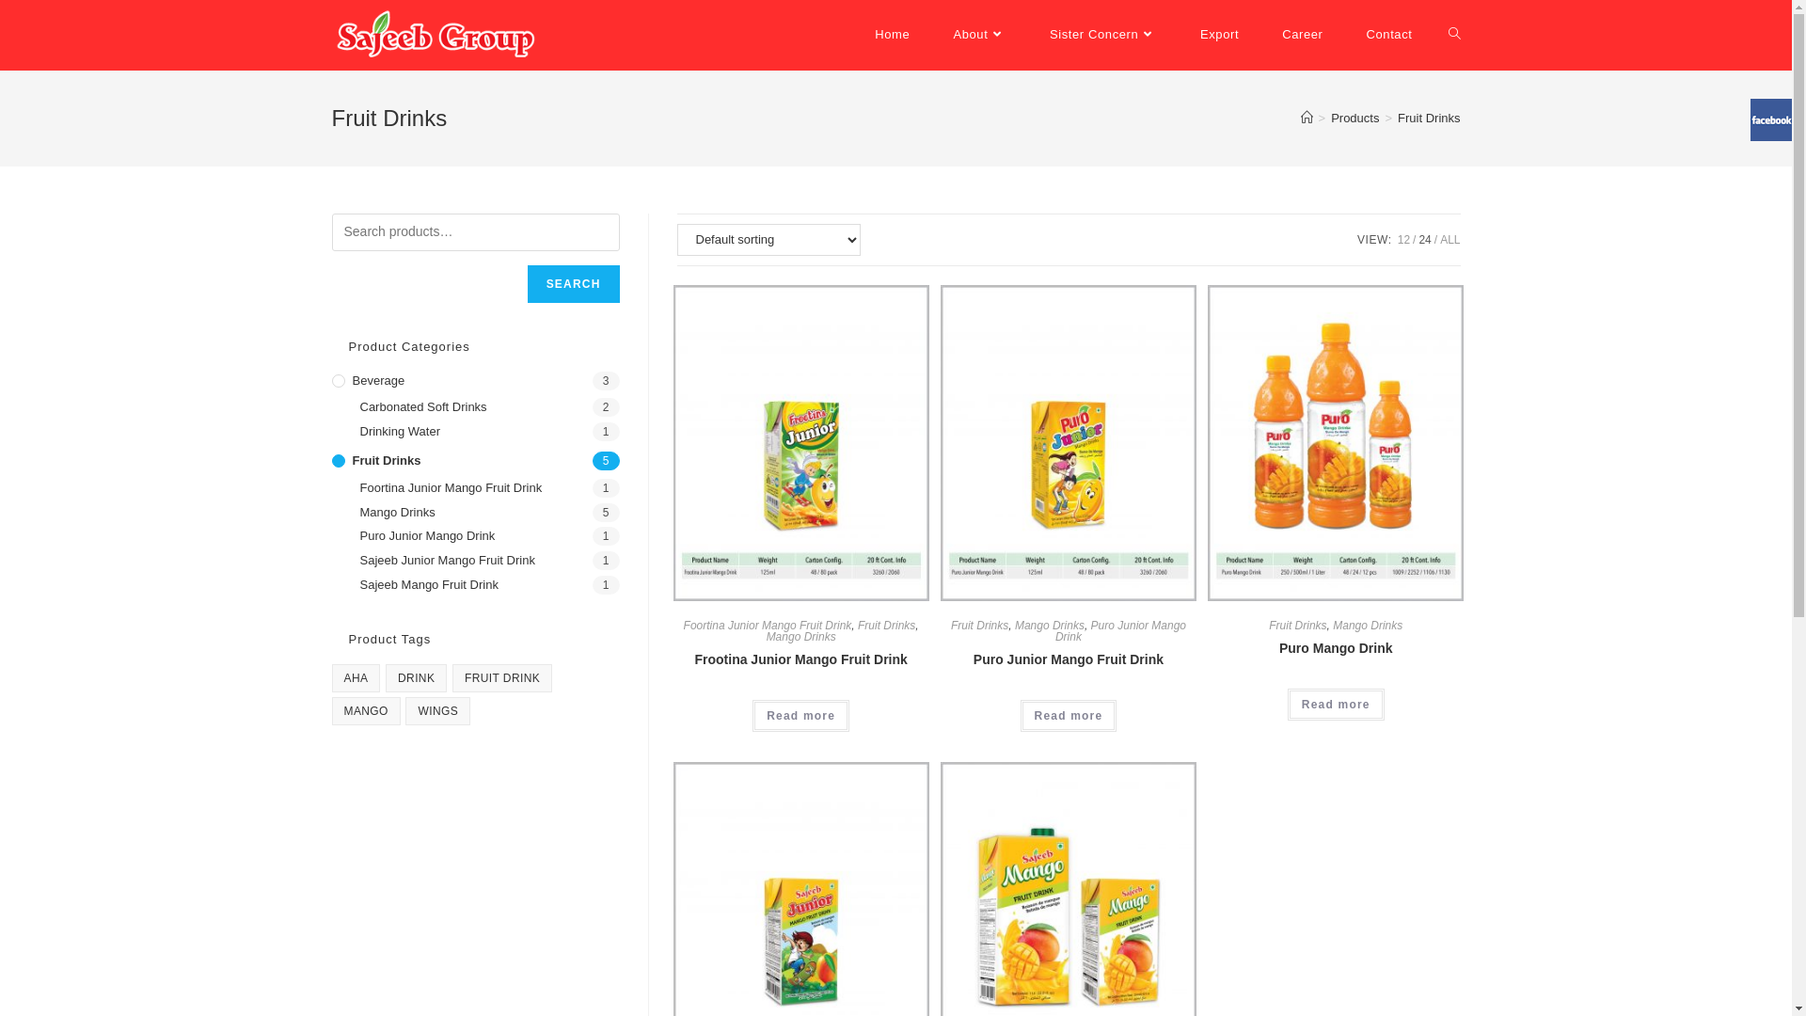 Image resolution: width=1806 pixels, height=1016 pixels. I want to click on Puro Junior Mango Drink, so click(489, 536).